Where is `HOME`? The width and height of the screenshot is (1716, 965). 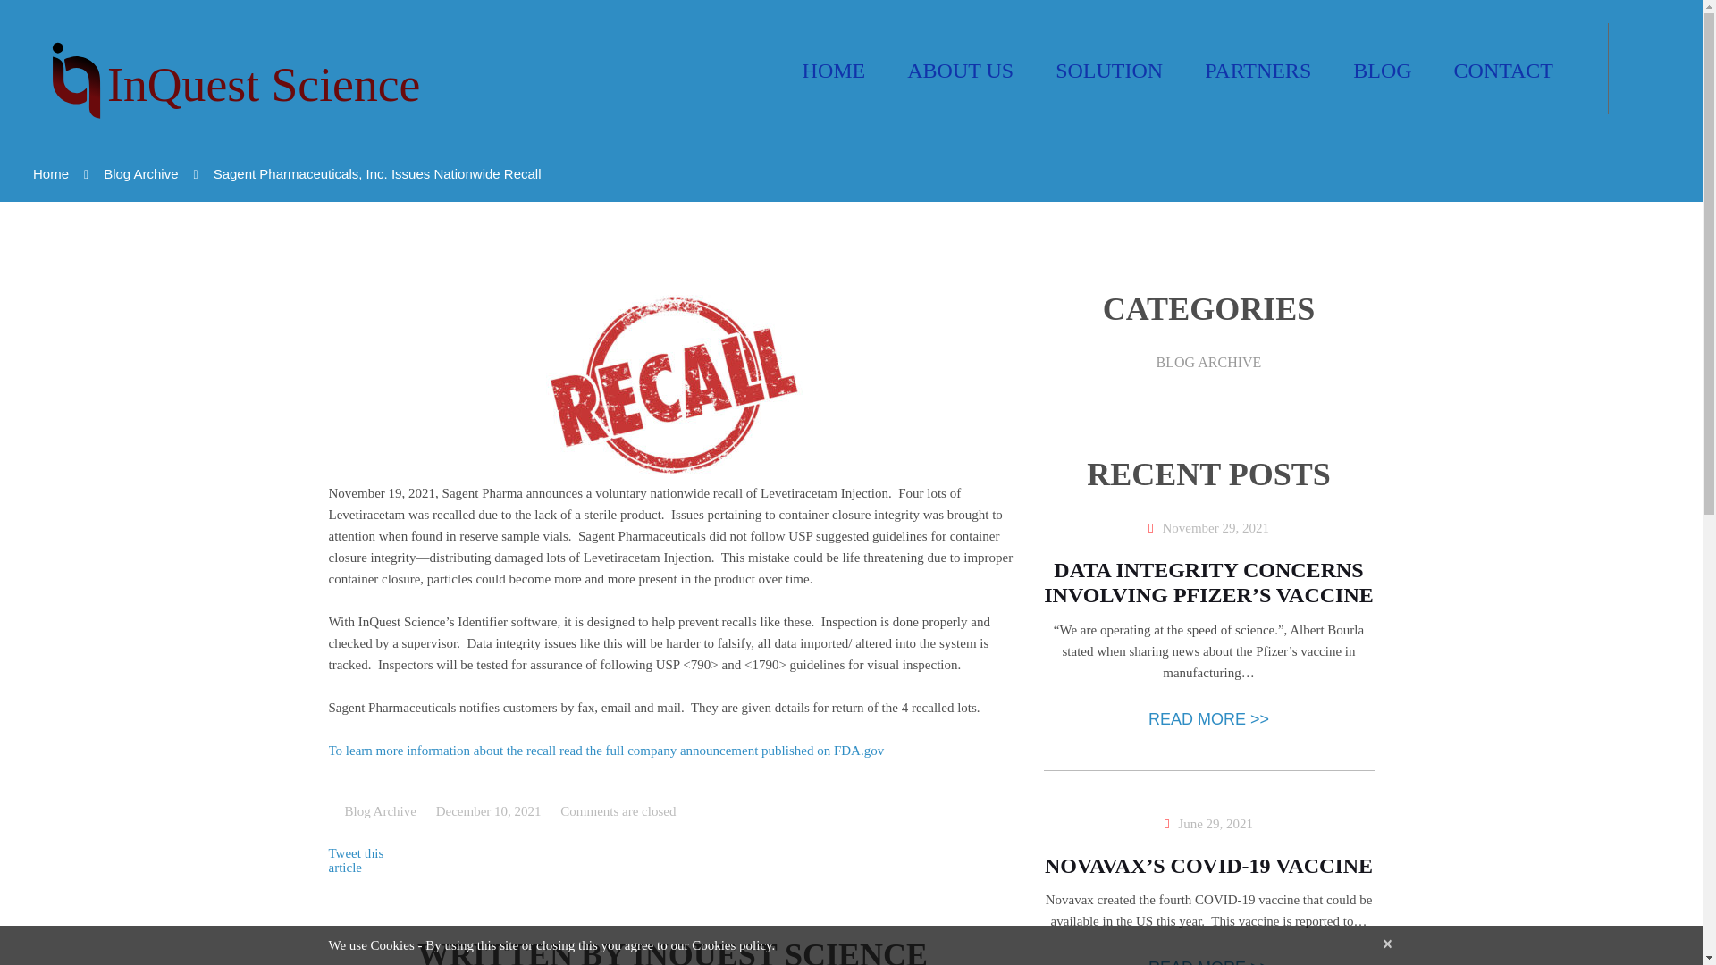
HOME is located at coordinates (835, 70).